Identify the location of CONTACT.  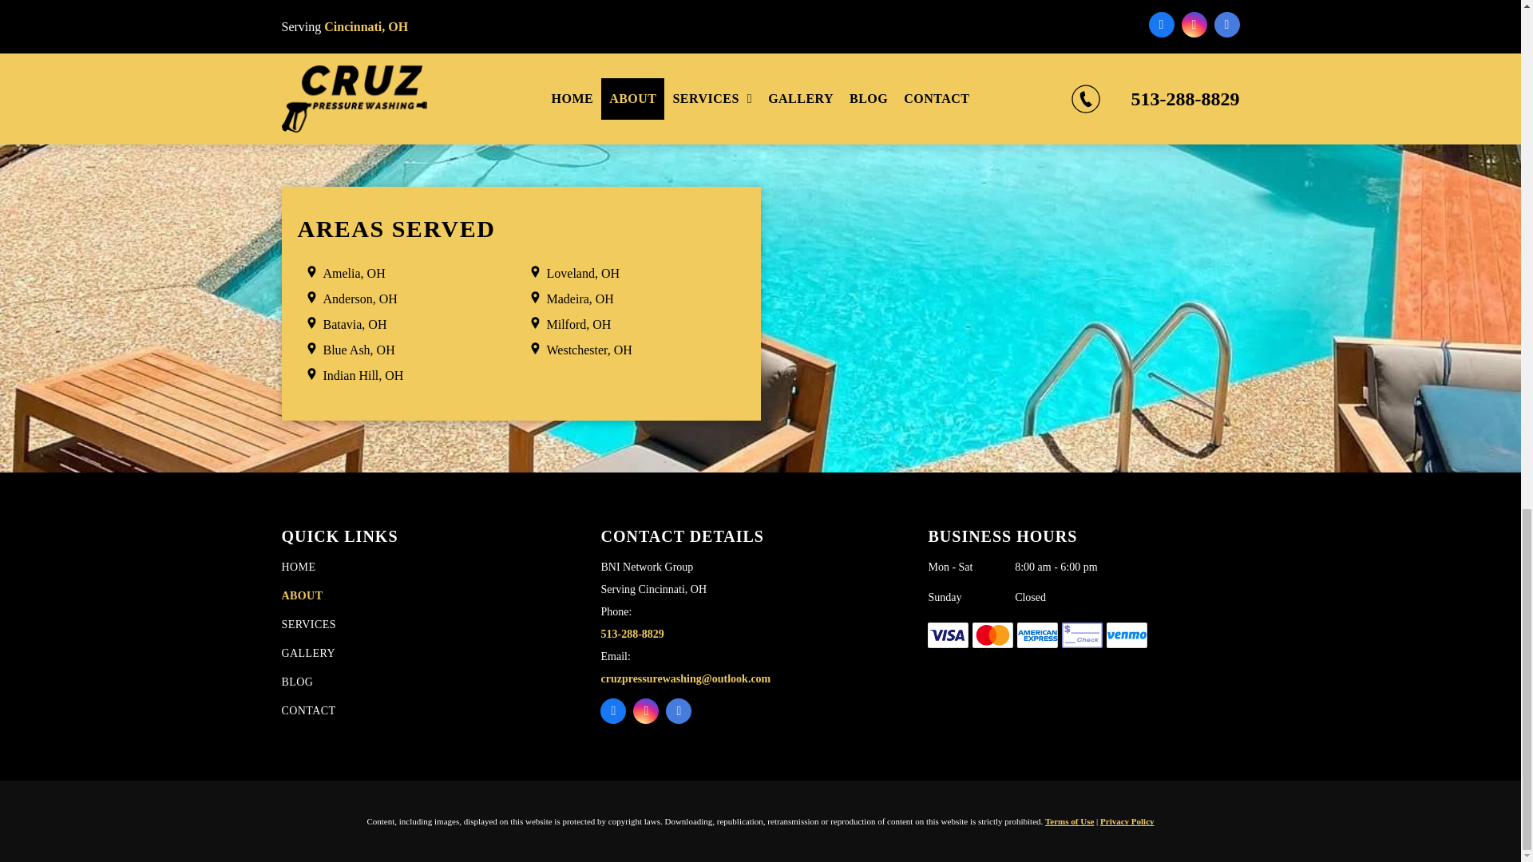
(436, 714).